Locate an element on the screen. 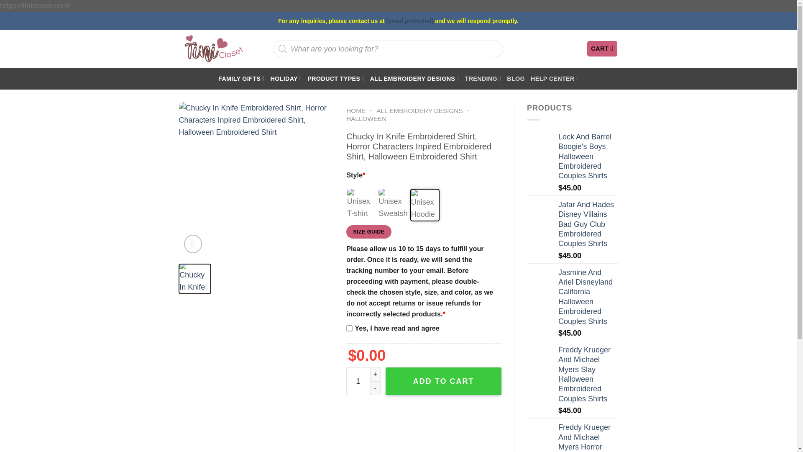 The image size is (803, 452). Small Gifts Great Love is located at coordinates (213, 49).